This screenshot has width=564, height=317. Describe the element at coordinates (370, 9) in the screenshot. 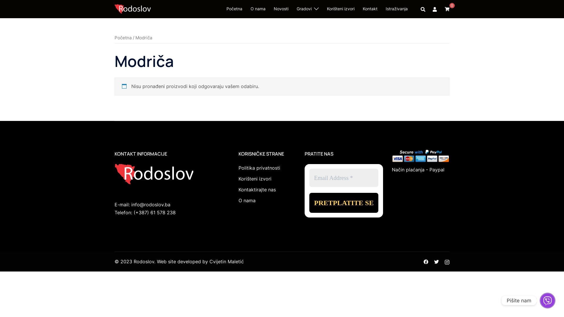

I see `Kontakt` at that location.